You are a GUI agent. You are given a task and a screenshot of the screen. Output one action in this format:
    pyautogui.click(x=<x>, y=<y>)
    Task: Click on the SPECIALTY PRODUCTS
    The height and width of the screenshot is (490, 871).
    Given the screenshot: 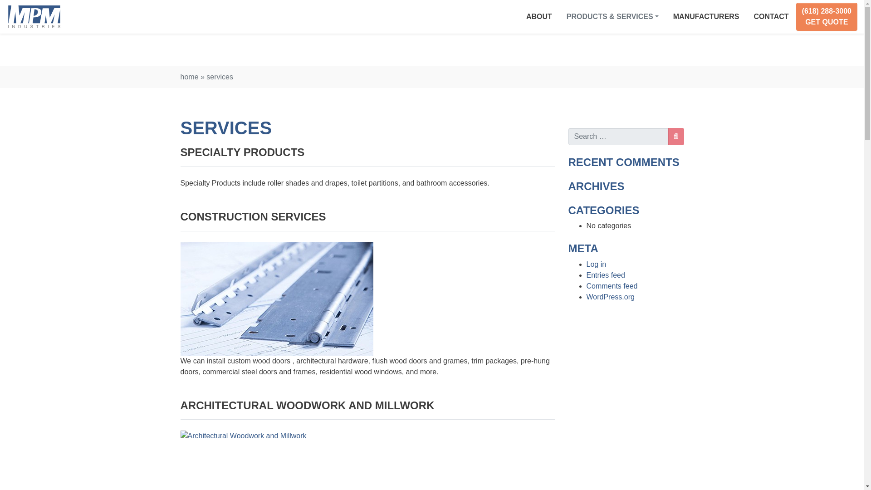 What is the action you would take?
    pyautogui.click(x=242, y=152)
    